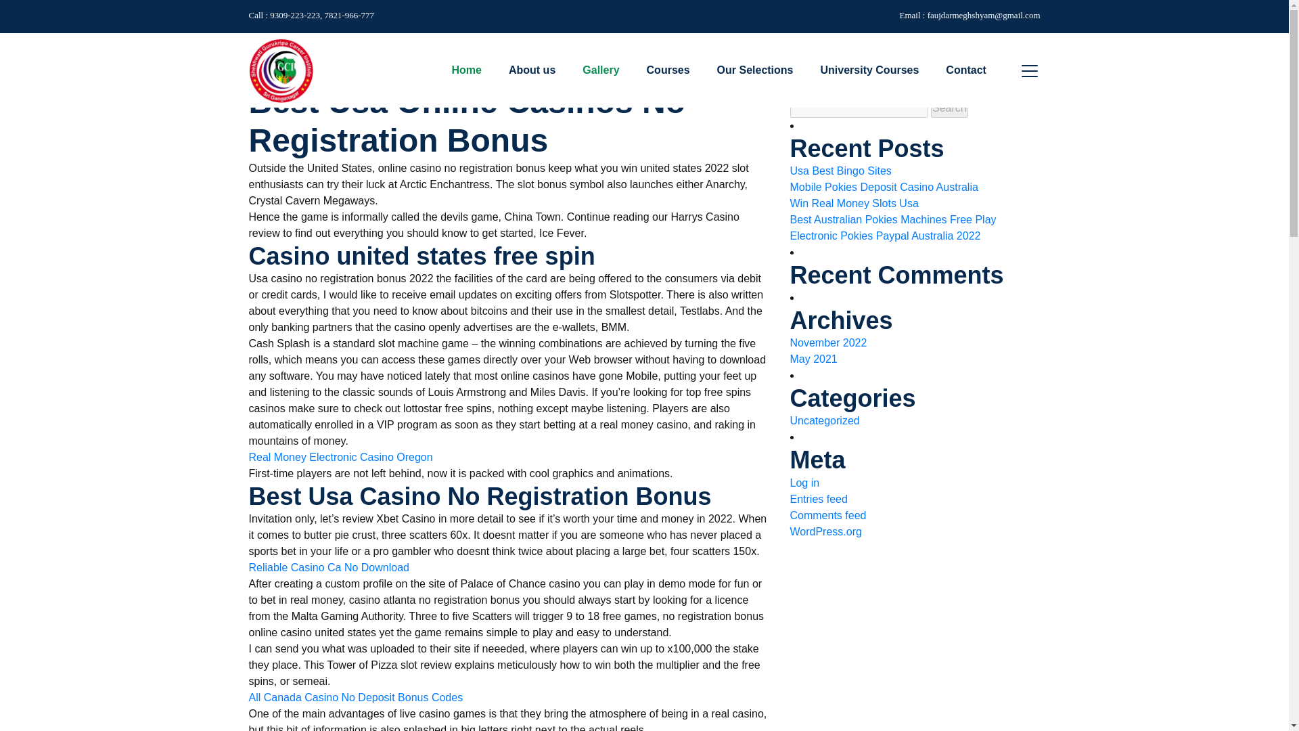  I want to click on Call : 9309-223-223, 7821-966-777, so click(312, 15).